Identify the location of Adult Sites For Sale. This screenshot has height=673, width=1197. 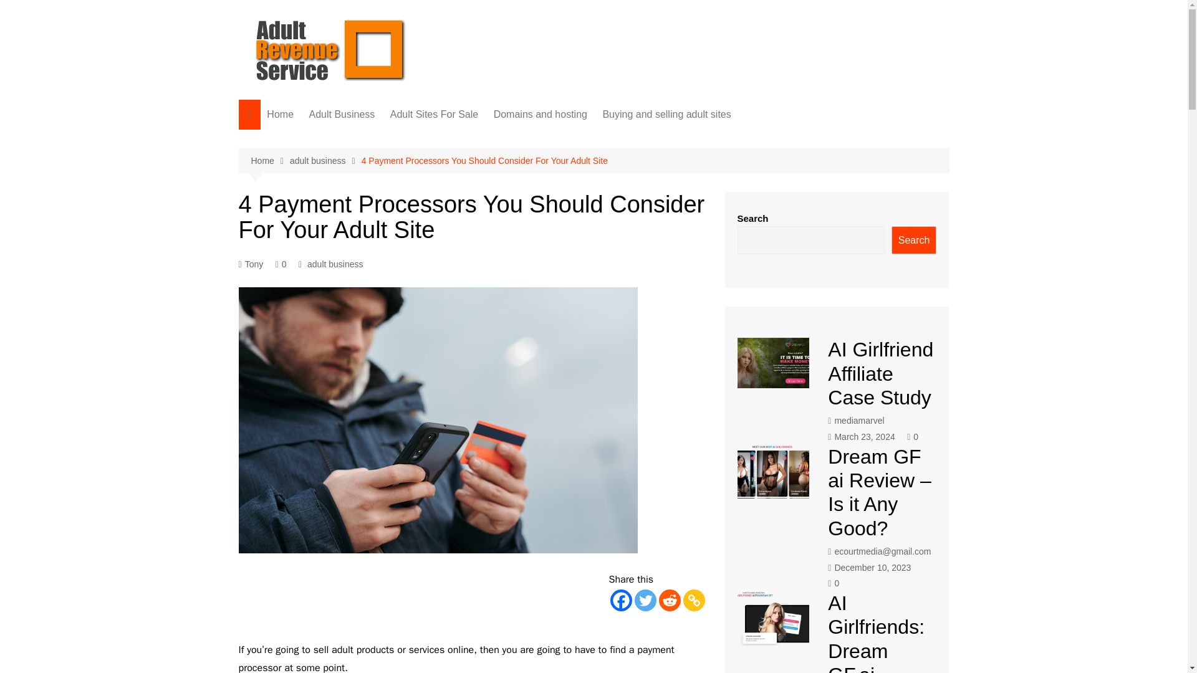
(434, 115).